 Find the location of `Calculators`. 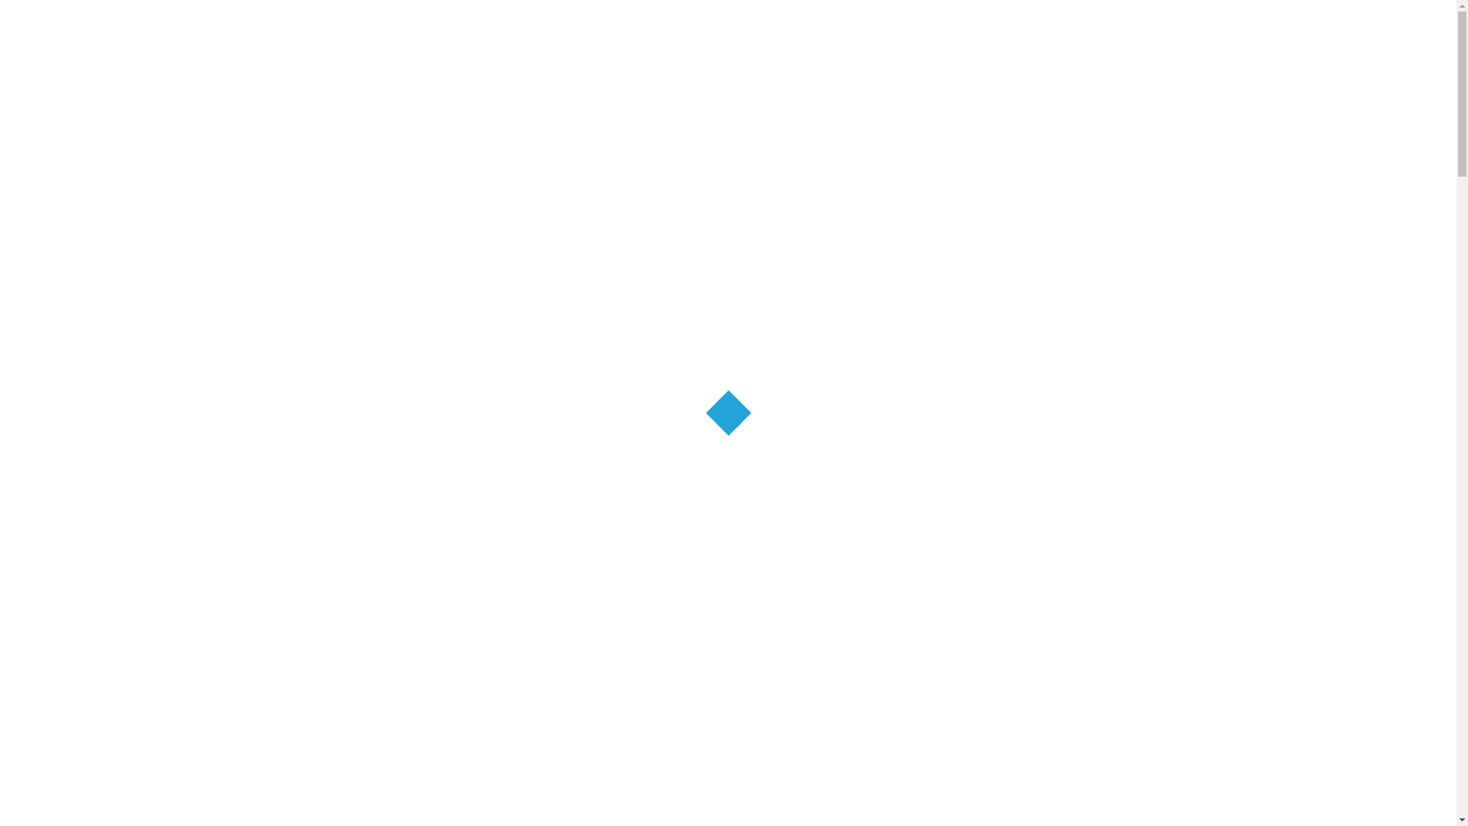

Calculators is located at coordinates (729, 122).